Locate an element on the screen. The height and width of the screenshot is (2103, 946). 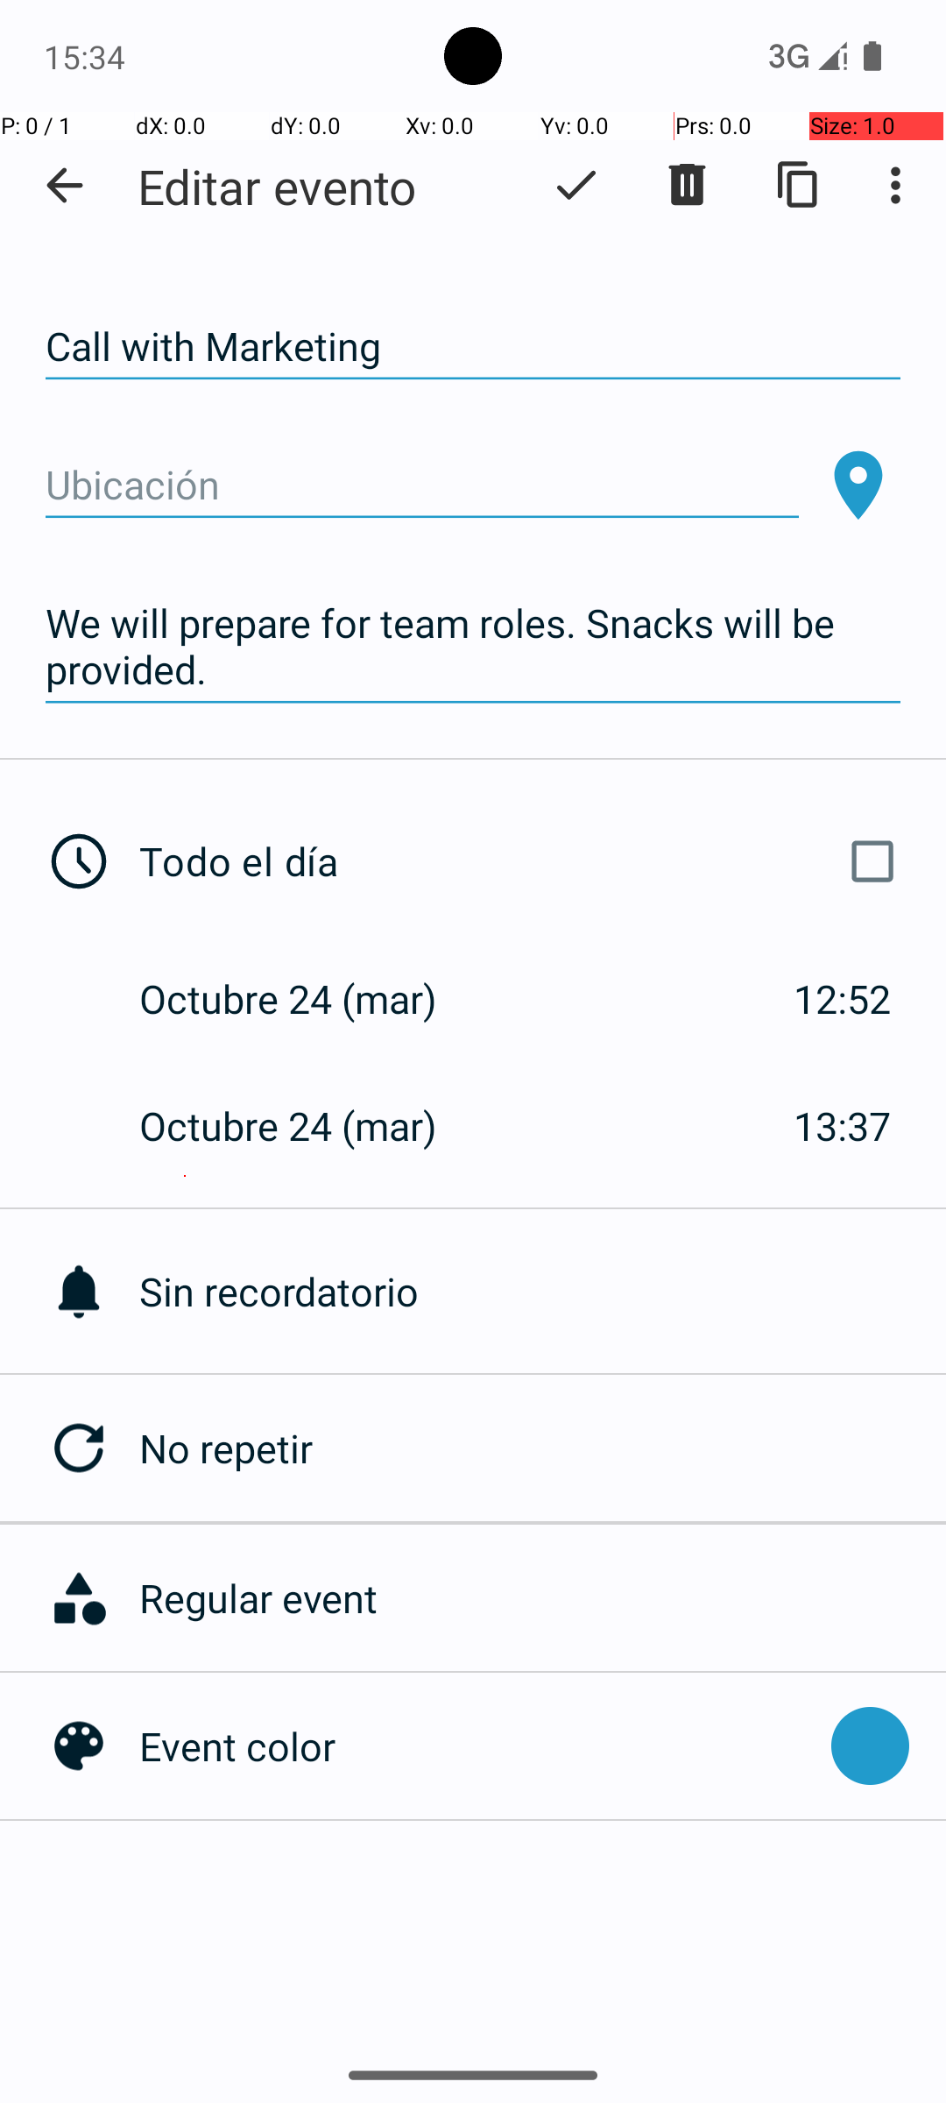
Eliminar is located at coordinates (687, 185).